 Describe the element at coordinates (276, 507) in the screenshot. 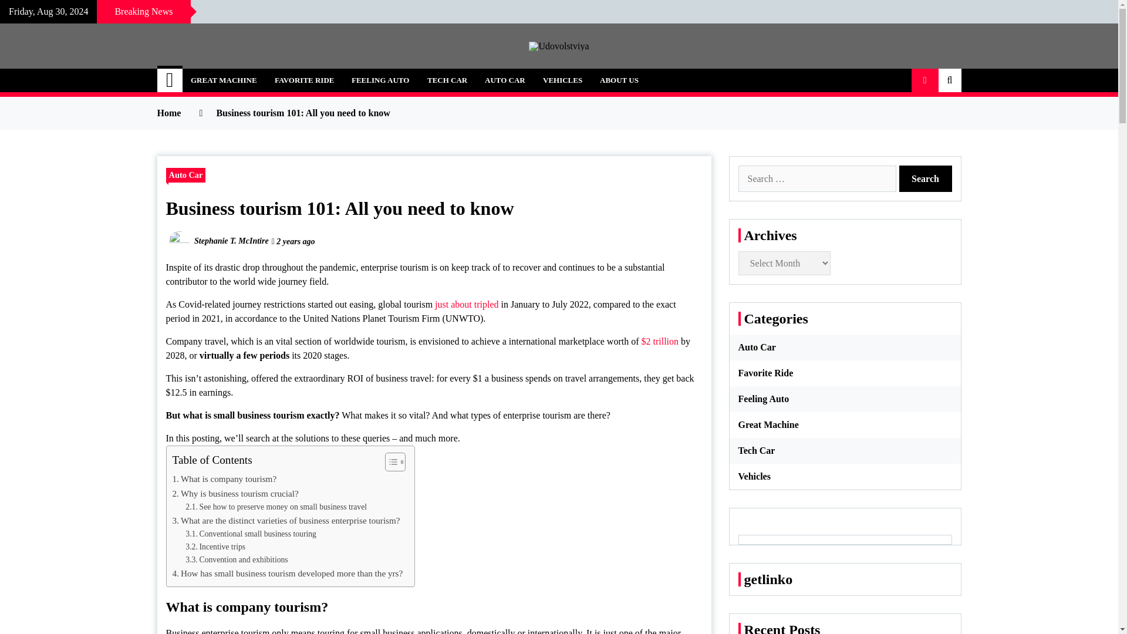

I see `See how to preserve money on small business travel` at that location.